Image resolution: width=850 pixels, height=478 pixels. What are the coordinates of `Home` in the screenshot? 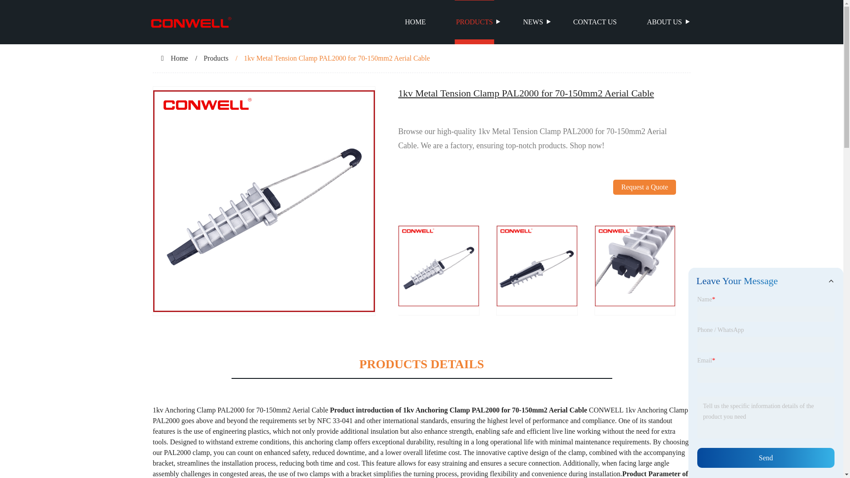 It's located at (179, 58).